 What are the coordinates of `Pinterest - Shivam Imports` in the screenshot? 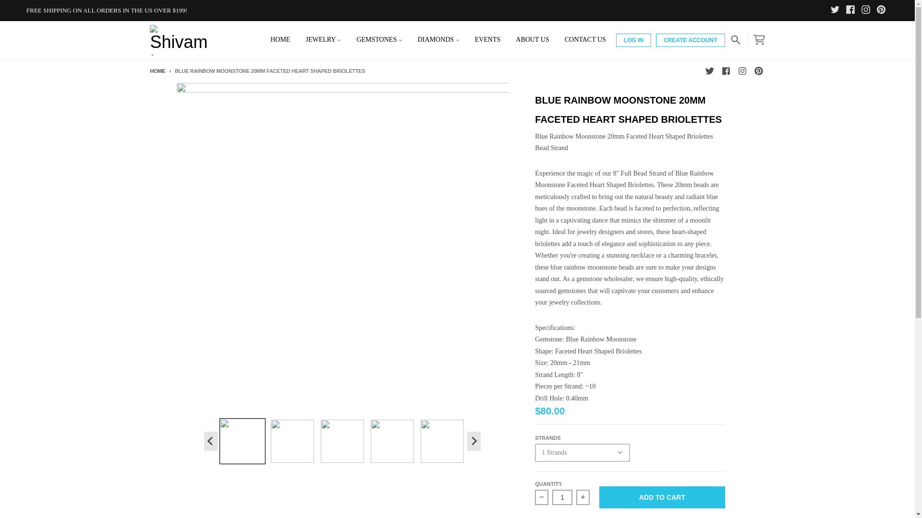 It's located at (883, 10).